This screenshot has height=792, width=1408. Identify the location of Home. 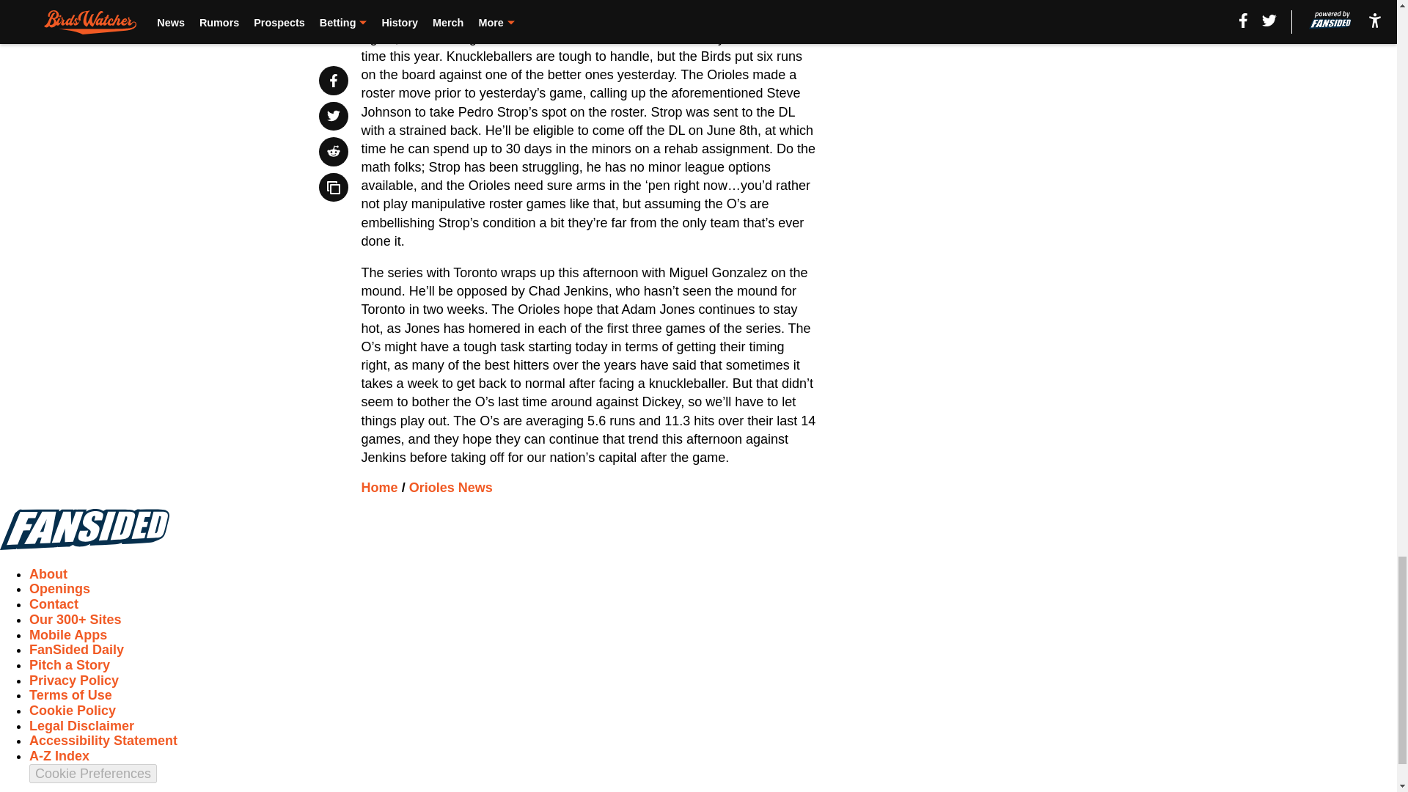
(380, 487).